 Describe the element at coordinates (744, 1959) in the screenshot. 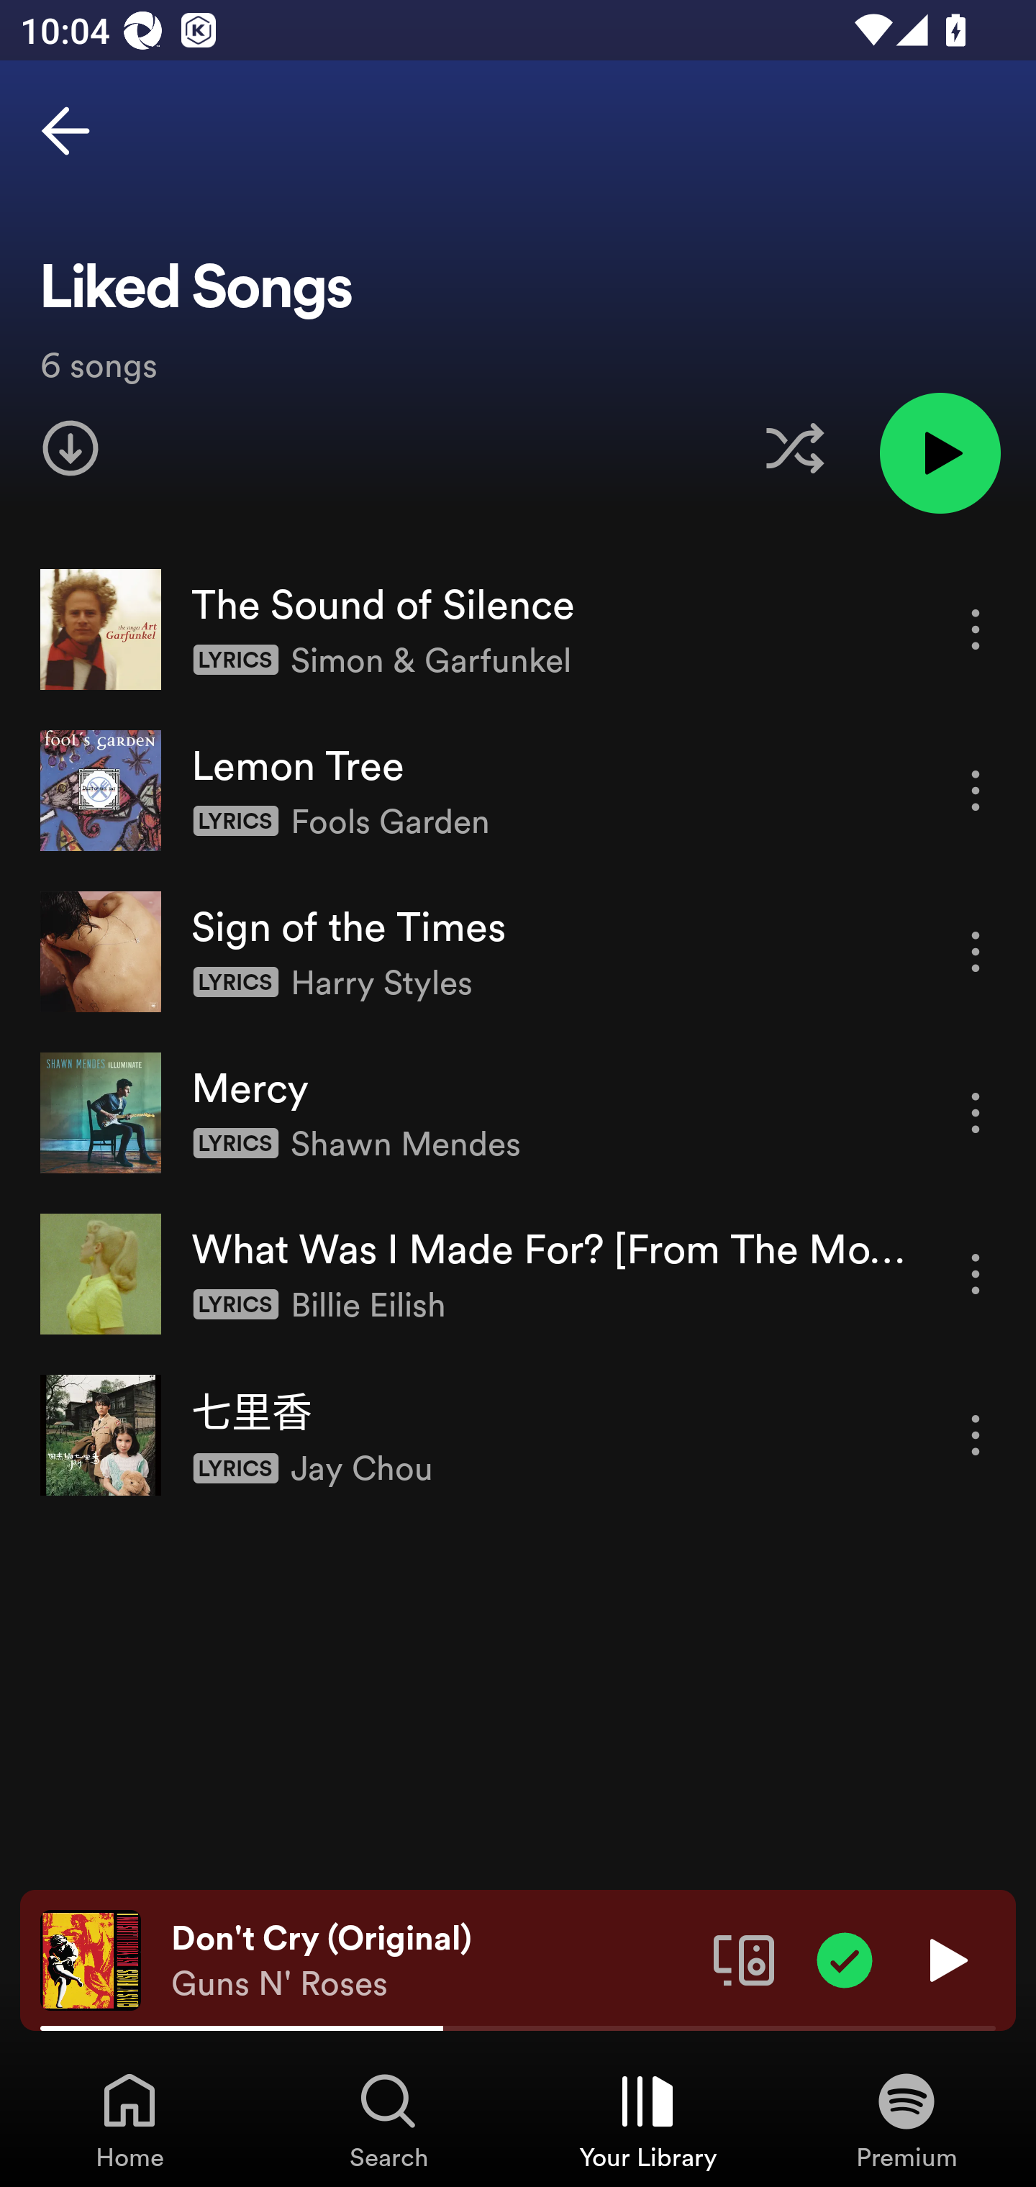

I see `Connect to a device. Opens the devices menu` at that location.